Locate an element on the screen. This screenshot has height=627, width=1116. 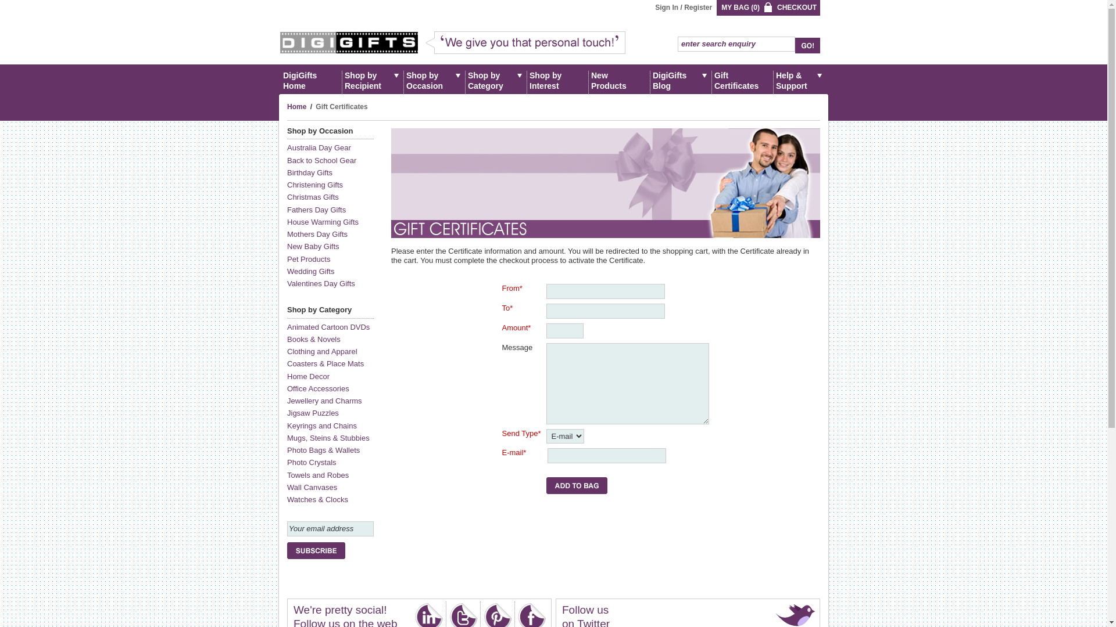
Christening Gifts is located at coordinates (315, 185).